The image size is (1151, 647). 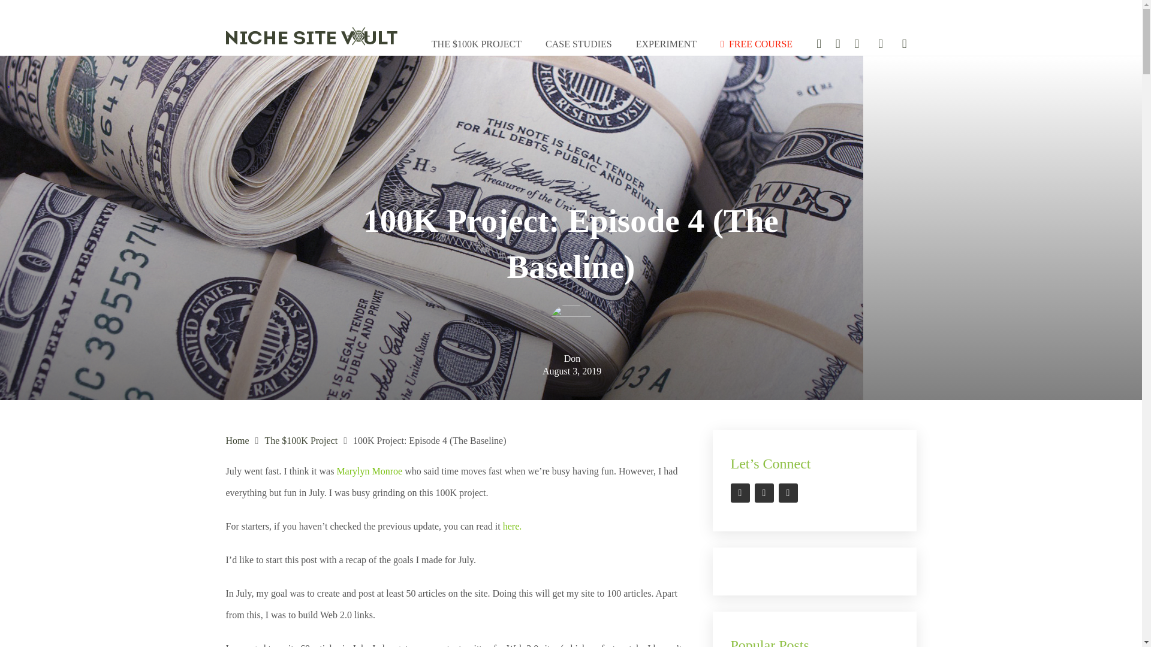 What do you see at coordinates (764, 492) in the screenshot?
I see `Instagram` at bounding box center [764, 492].